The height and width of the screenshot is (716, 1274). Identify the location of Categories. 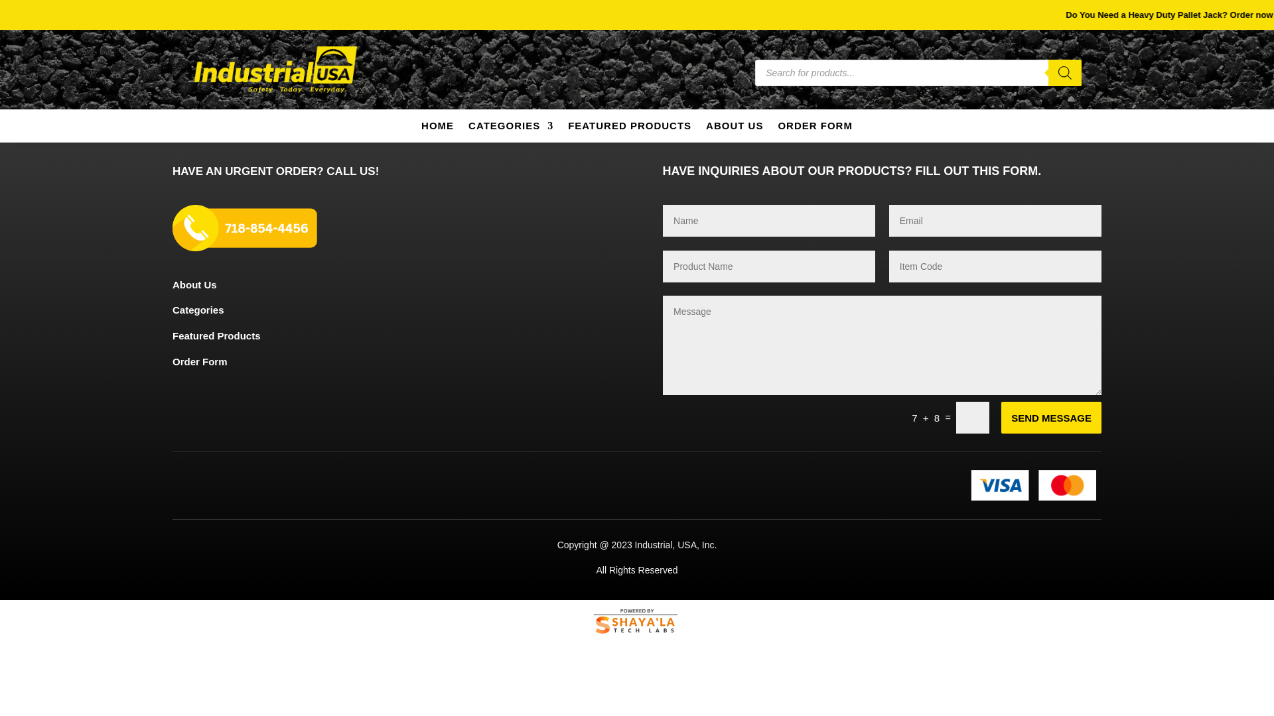
(198, 310).